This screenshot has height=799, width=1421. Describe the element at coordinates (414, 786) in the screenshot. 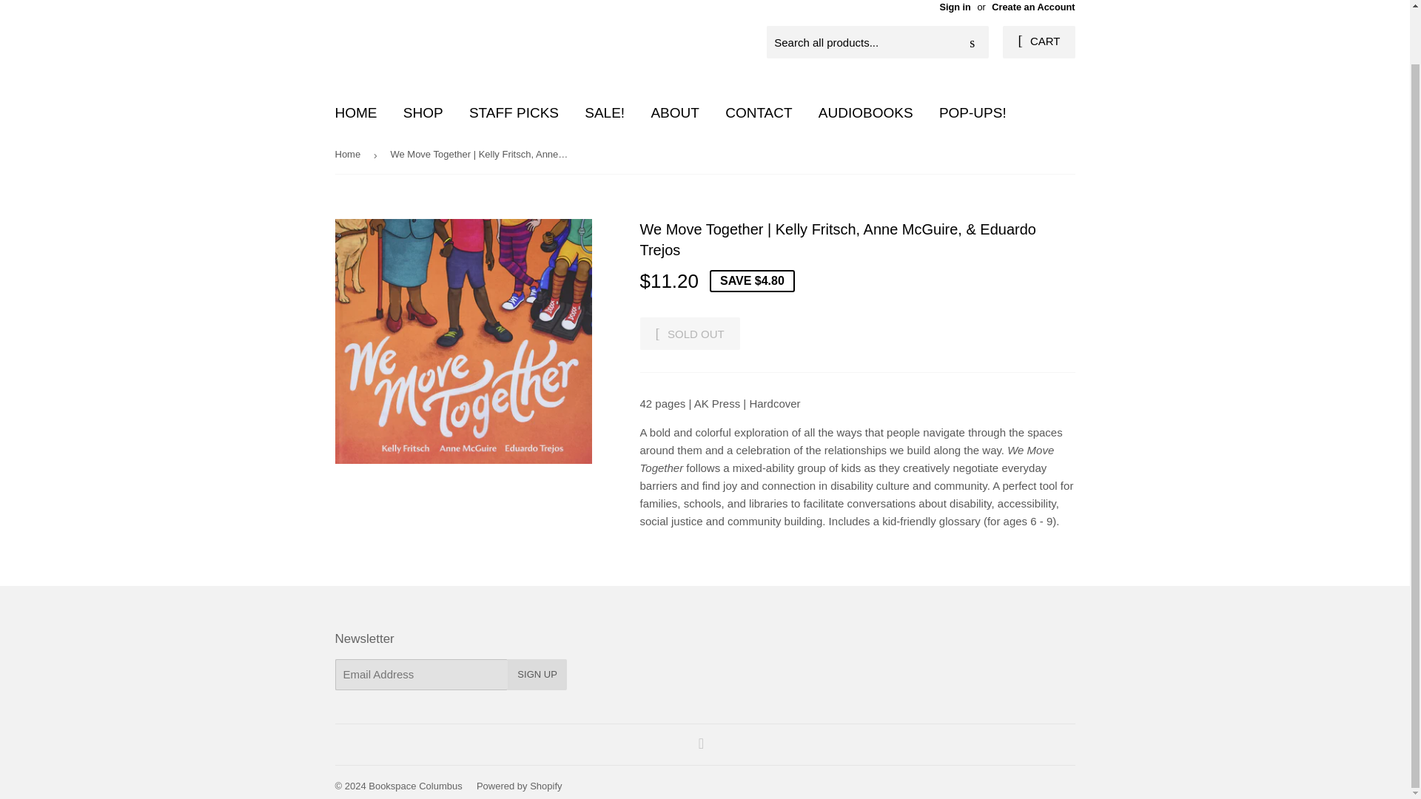

I see `Bookspace Columbus` at that location.